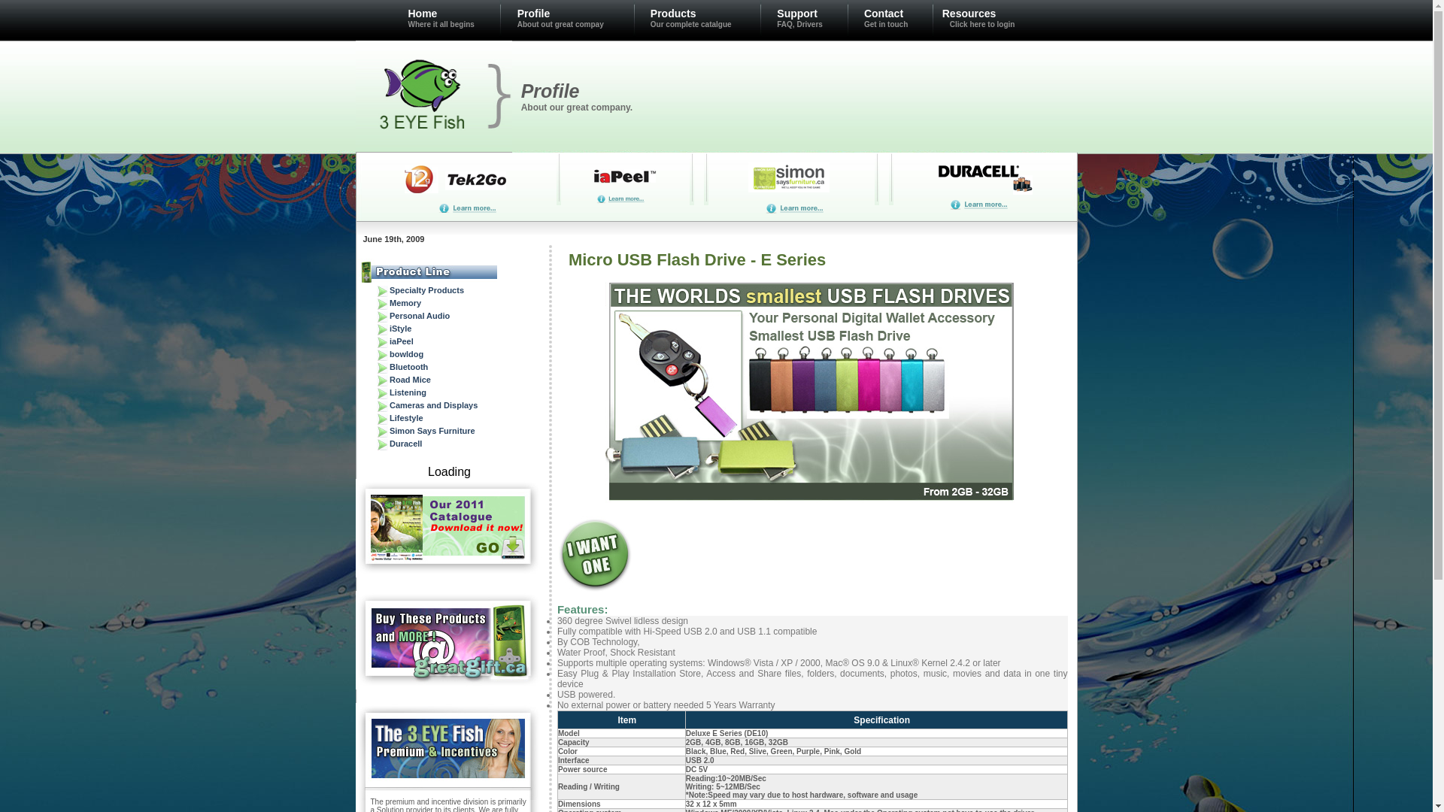  I want to click on Profile, so click(534, 10).